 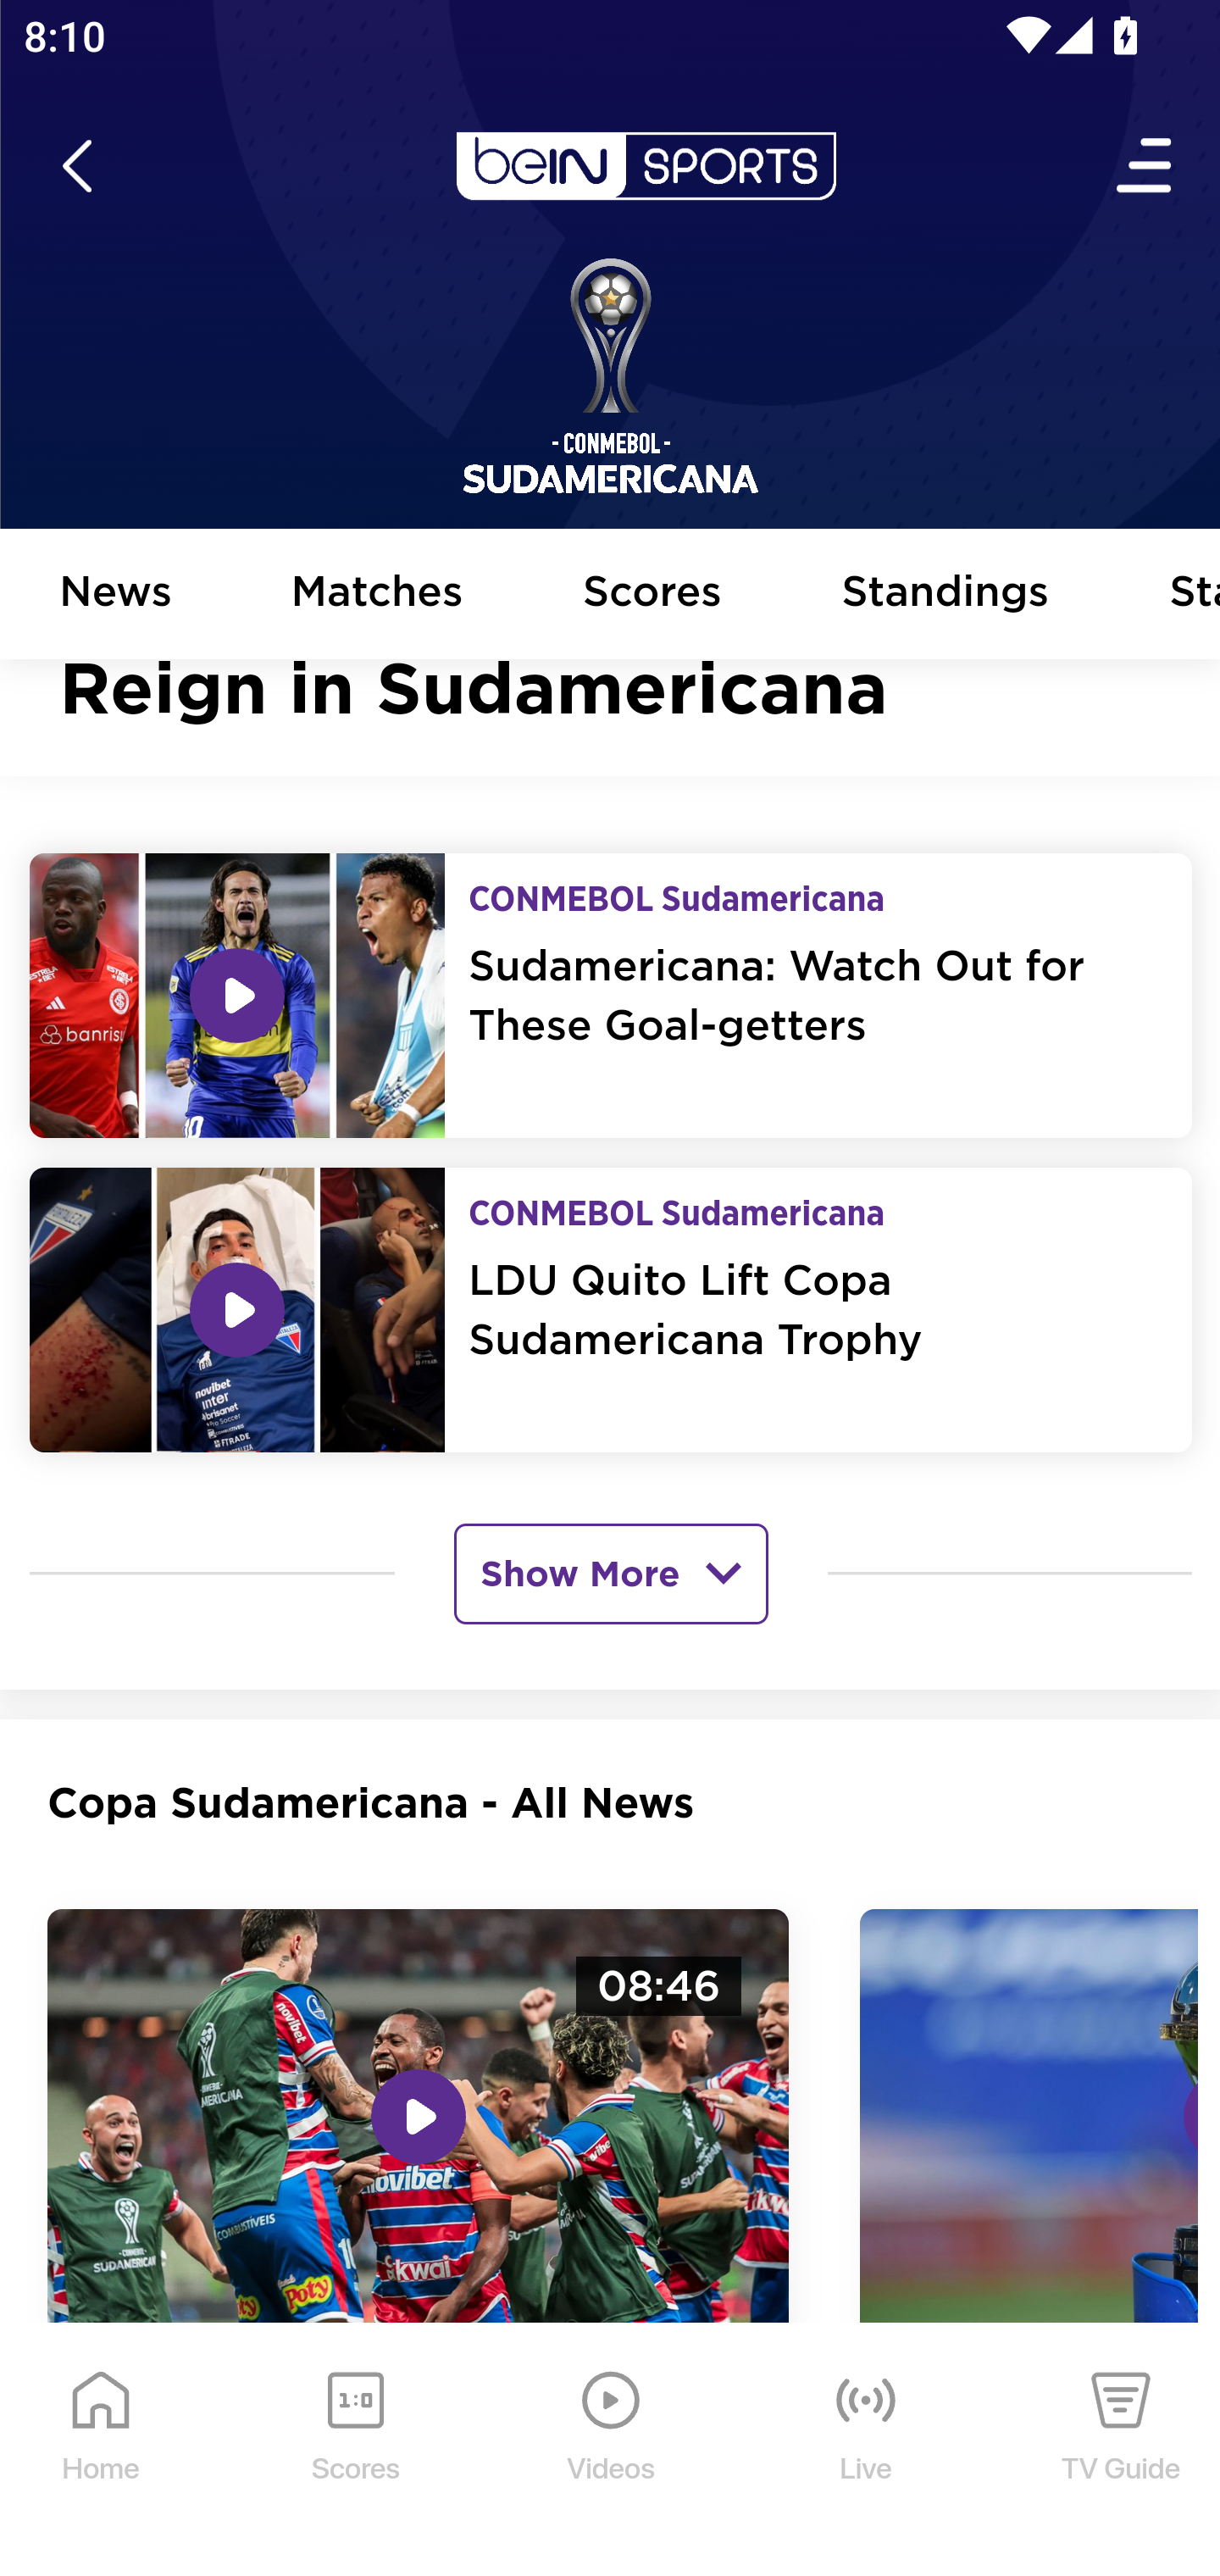 What do you see at coordinates (76, 167) in the screenshot?
I see `icon back` at bounding box center [76, 167].